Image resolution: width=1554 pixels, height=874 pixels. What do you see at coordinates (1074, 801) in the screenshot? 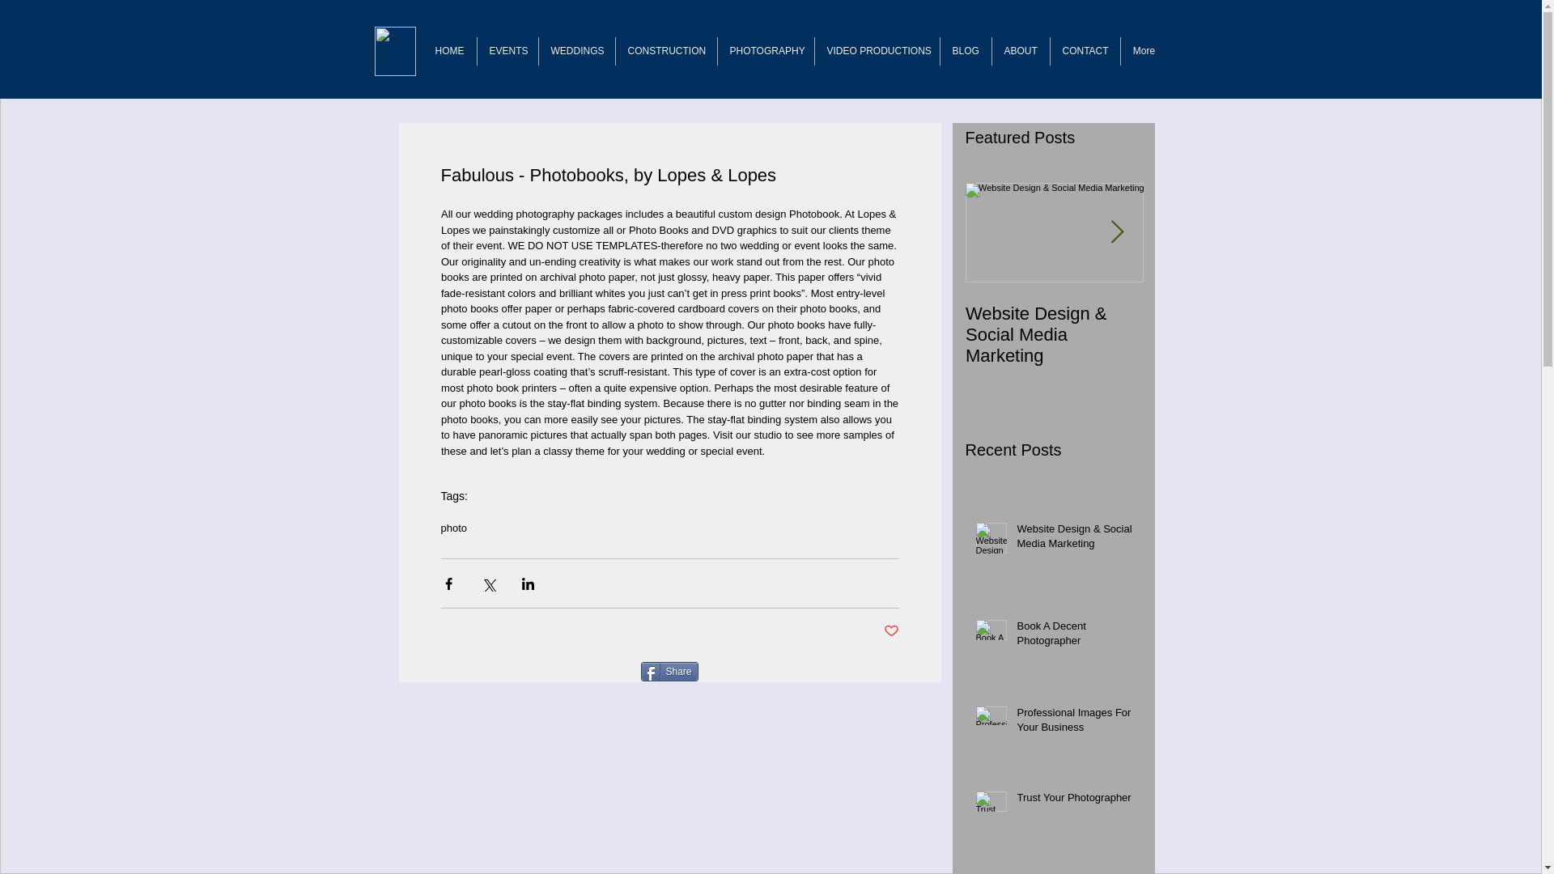
I see `Trust Your Photographer` at bounding box center [1074, 801].